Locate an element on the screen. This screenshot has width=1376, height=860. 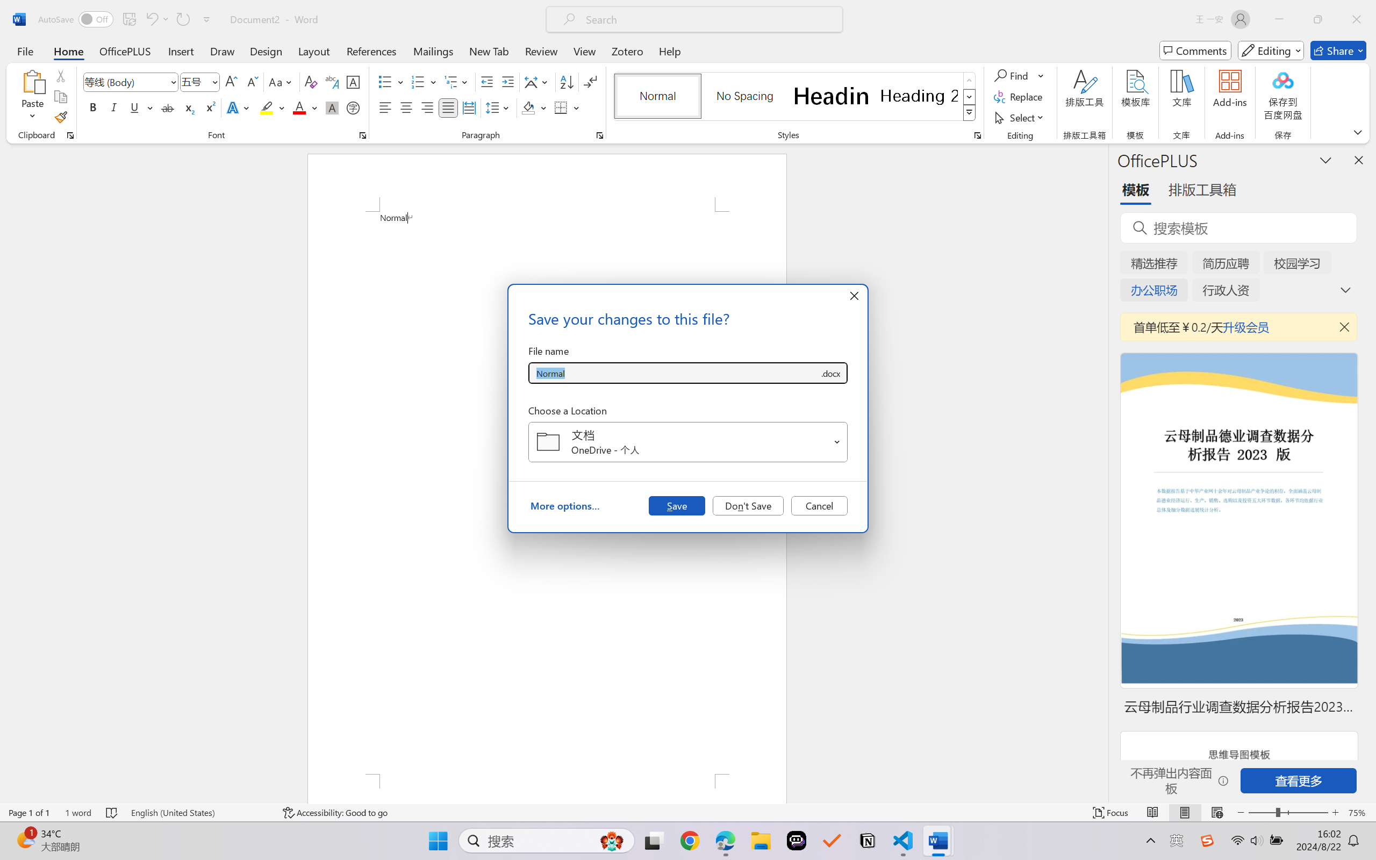
Language English (United States) is located at coordinates (199, 813).